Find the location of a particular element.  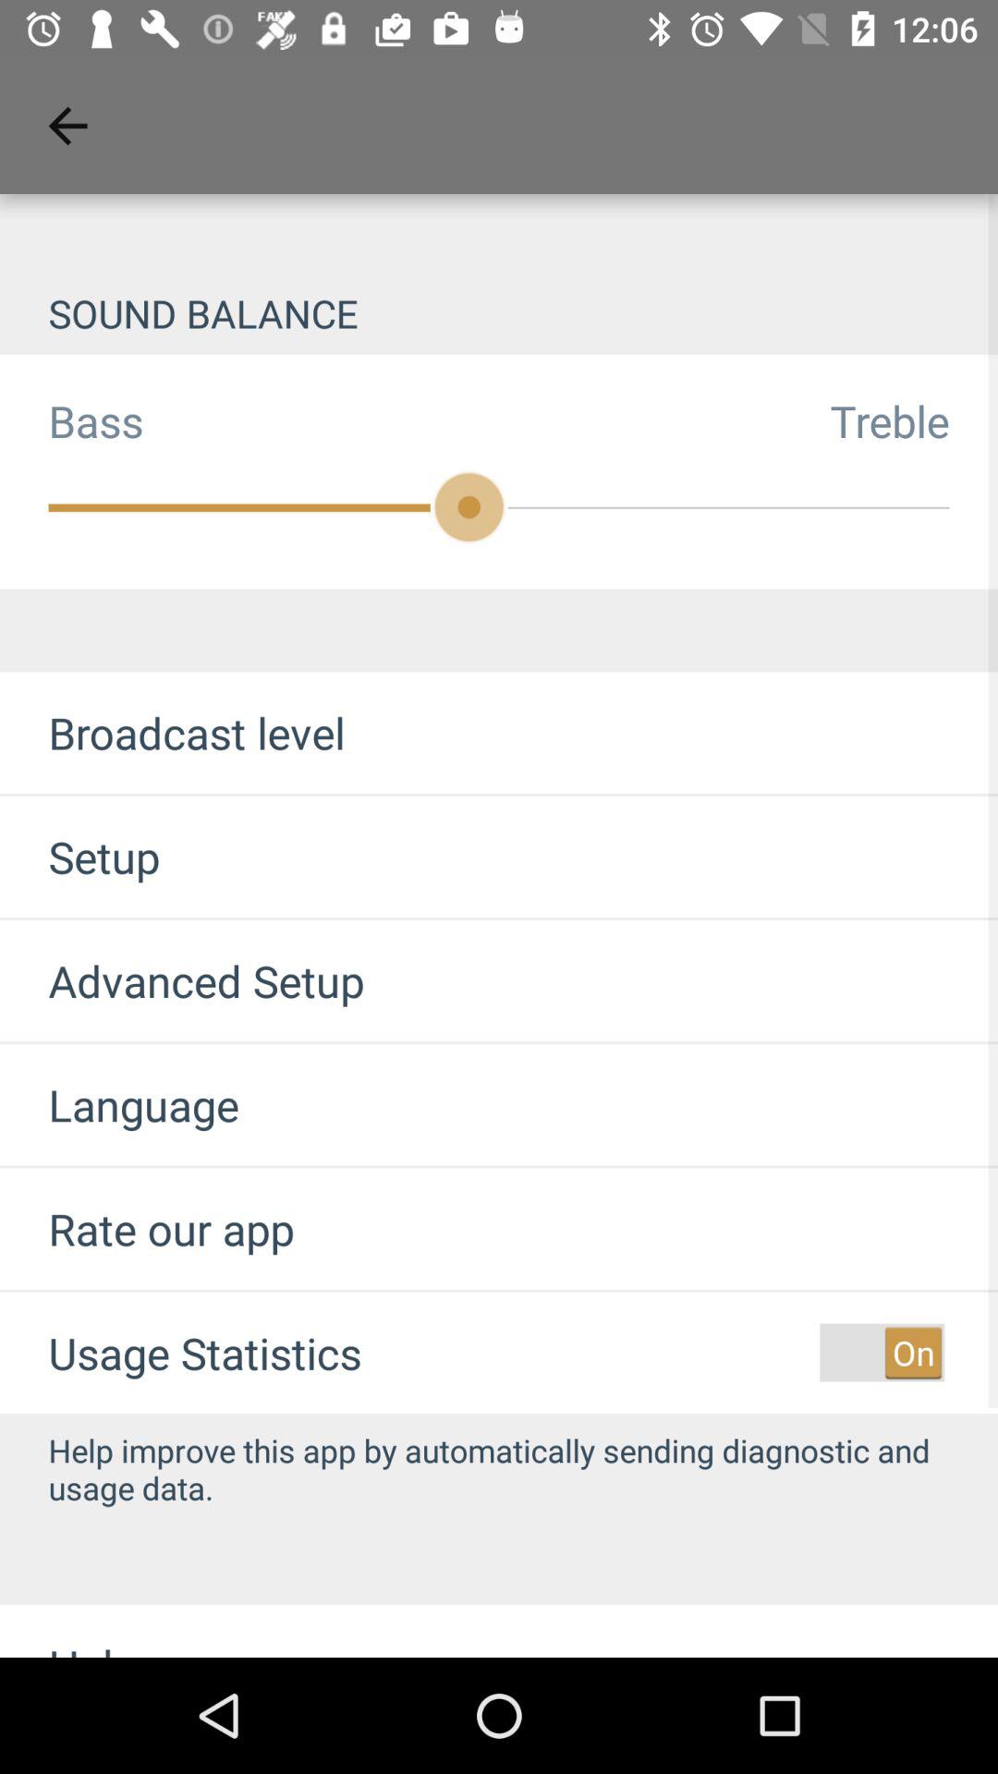

select the icon to the left of the treble icon is located at coordinates (72, 420).